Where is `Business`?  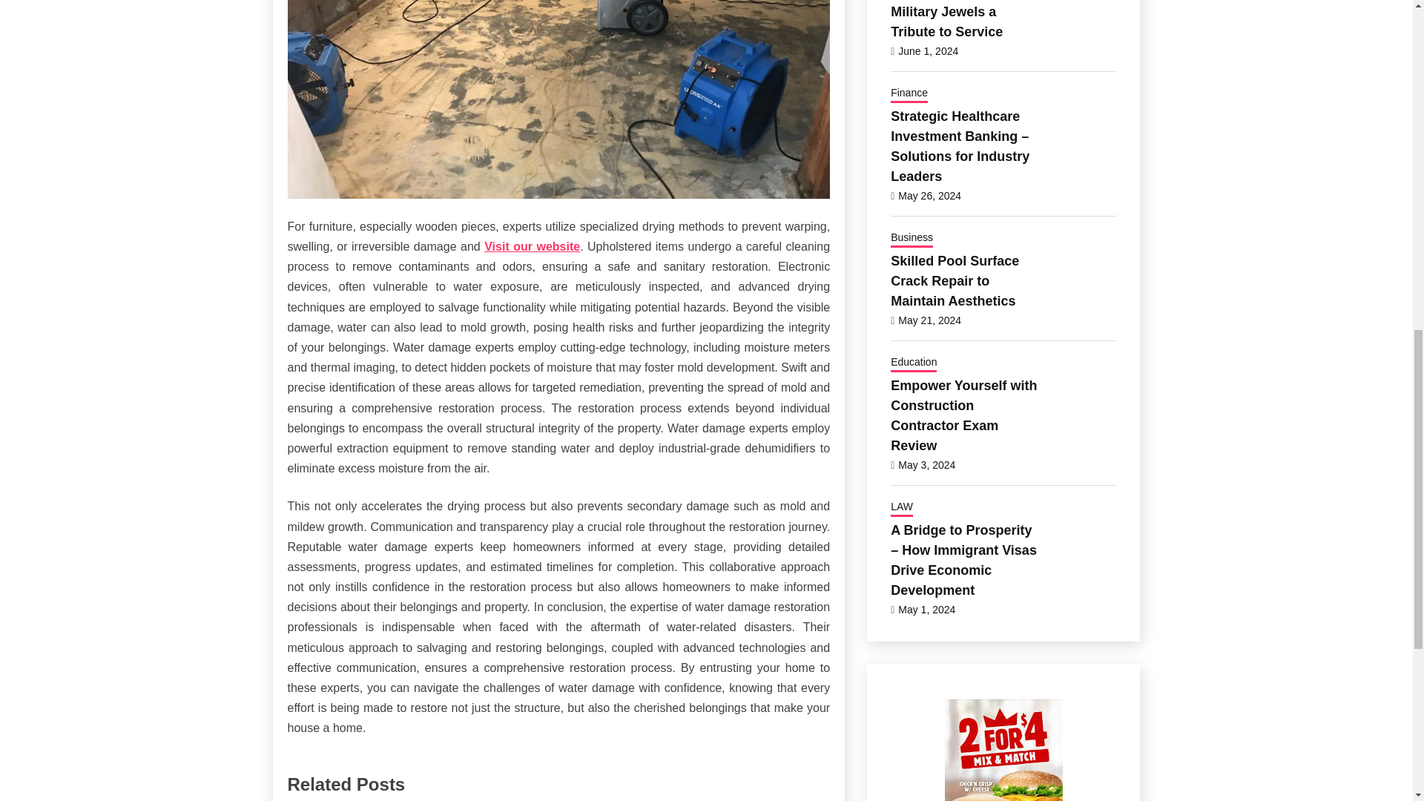 Business is located at coordinates (912, 238).